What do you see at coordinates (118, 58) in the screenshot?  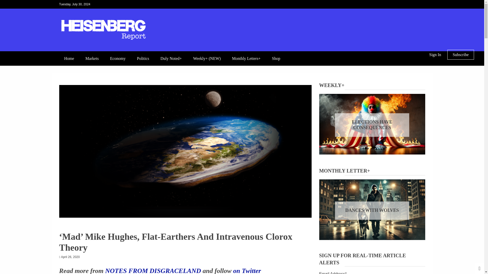 I see `Economy` at bounding box center [118, 58].